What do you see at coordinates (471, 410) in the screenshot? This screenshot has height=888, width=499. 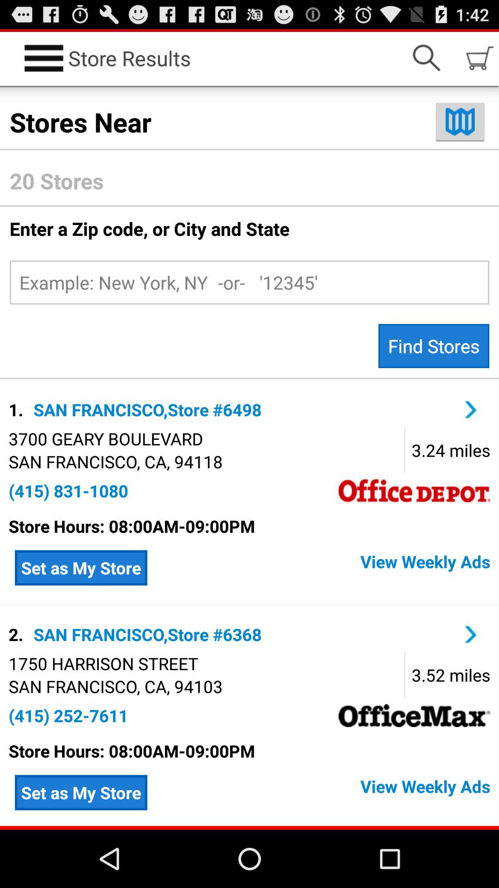 I see `go to page` at bounding box center [471, 410].